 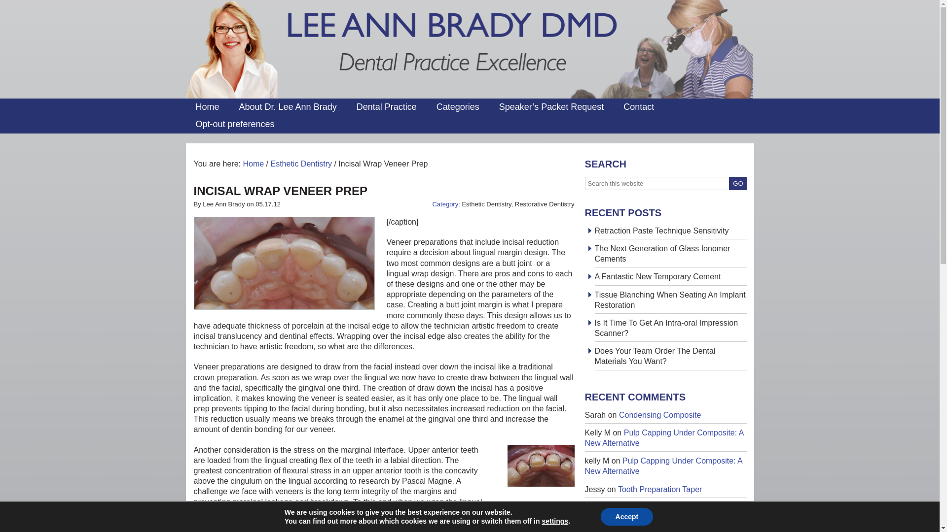 What do you see at coordinates (655, 356) in the screenshot?
I see `Does Your Team Order The Dental Materials You Want?` at bounding box center [655, 356].